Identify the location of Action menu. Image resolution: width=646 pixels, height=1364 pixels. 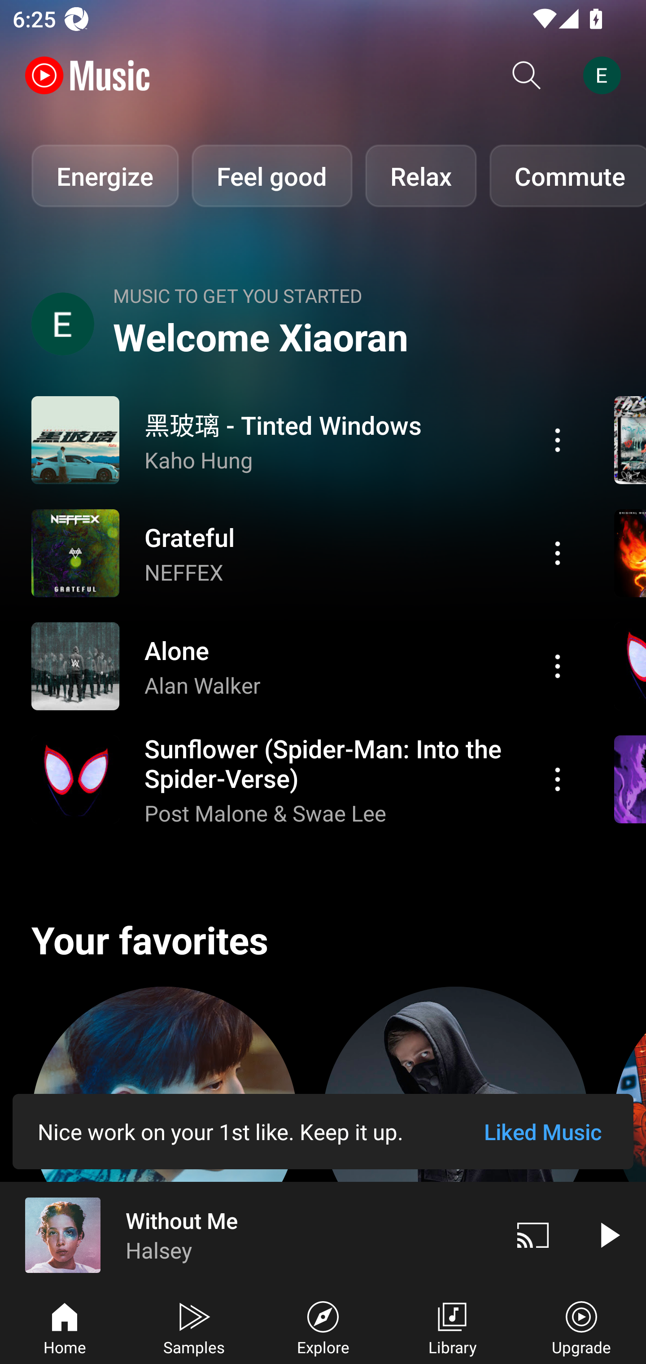
(304, 553).